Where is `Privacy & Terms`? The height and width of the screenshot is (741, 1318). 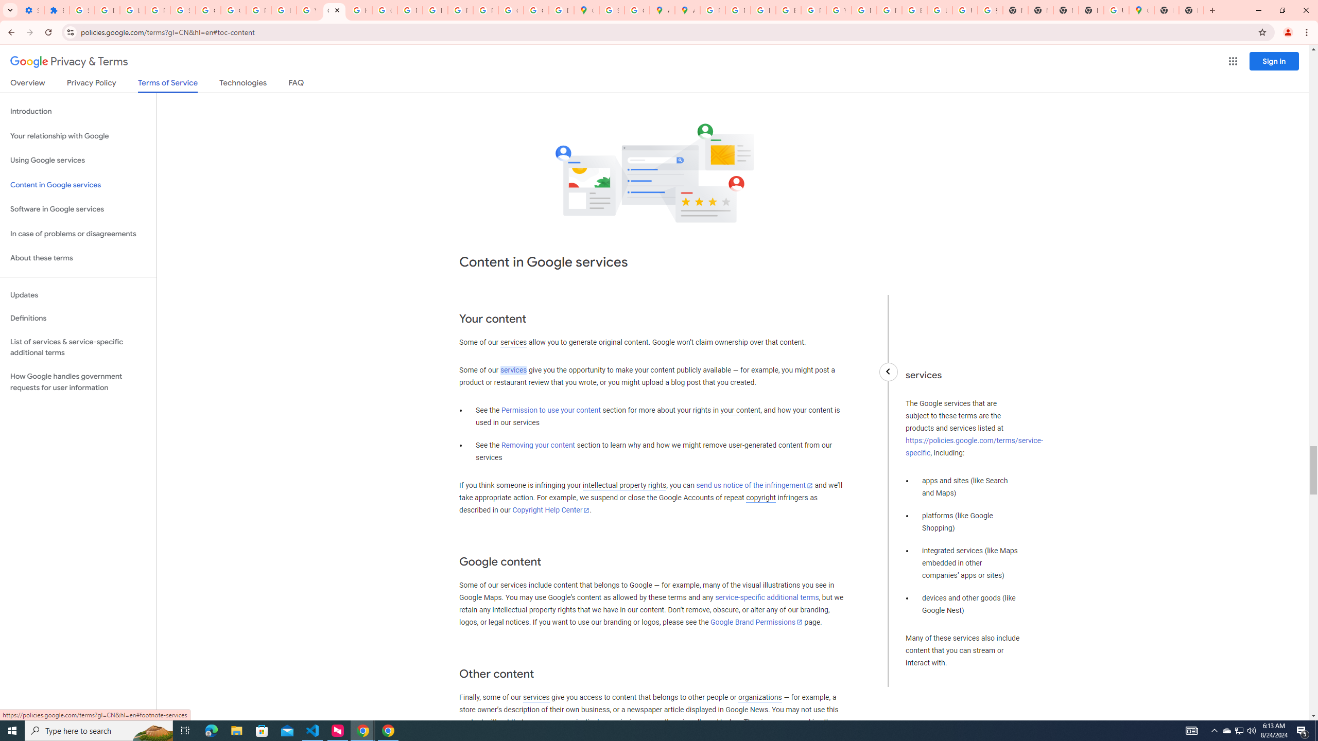 Privacy & Terms is located at coordinates (69, 62).